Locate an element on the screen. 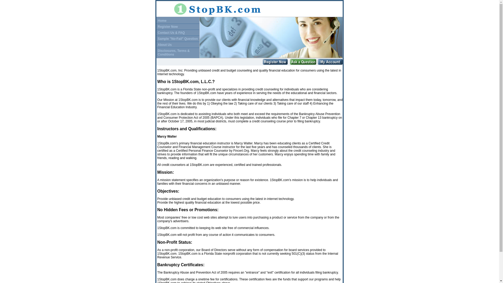 This screenshot has height=283, width=503. About Us is located at coordinates (165, 45).